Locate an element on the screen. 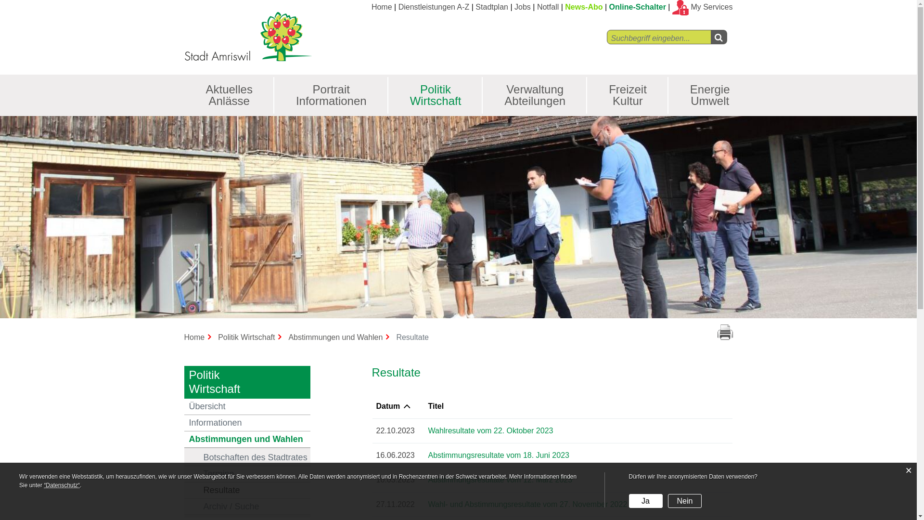 The image size is (924, 520). Abstimmungen und Wahlen is located at coordinates (340, 337).